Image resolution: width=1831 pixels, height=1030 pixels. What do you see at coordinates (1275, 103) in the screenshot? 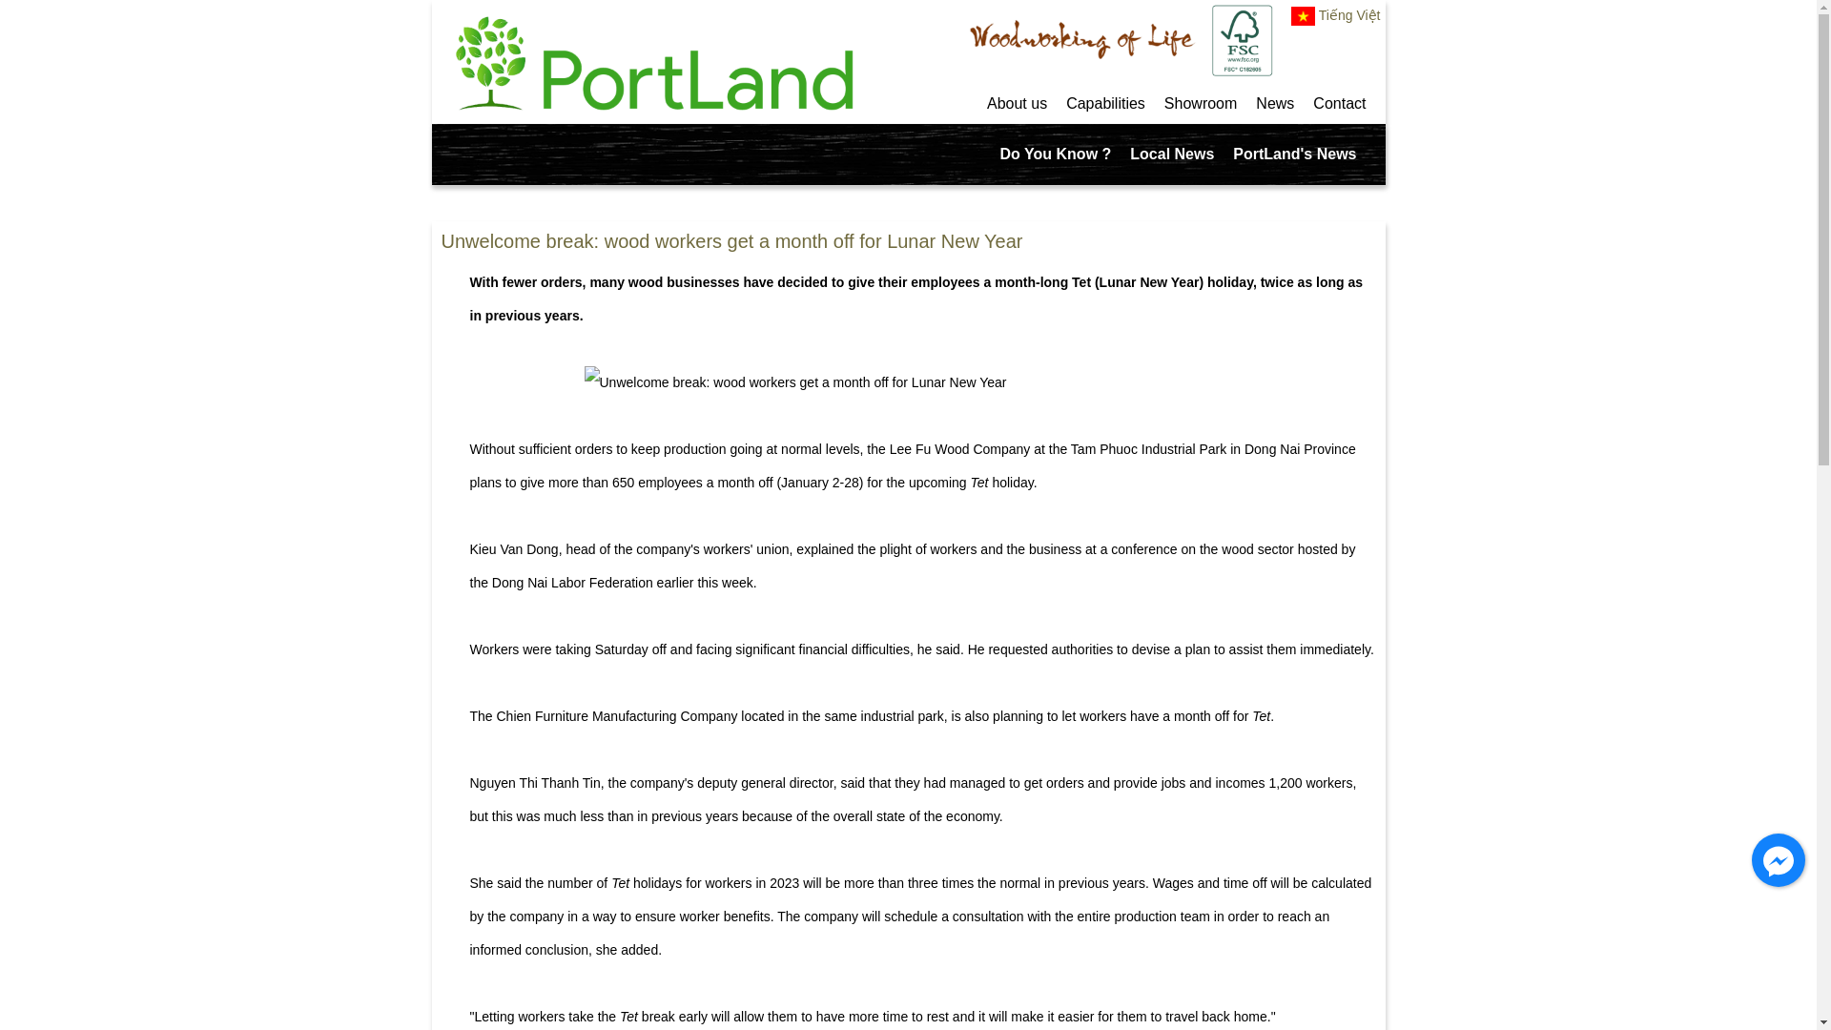
I see `News` at bounding box center [1275, 103].